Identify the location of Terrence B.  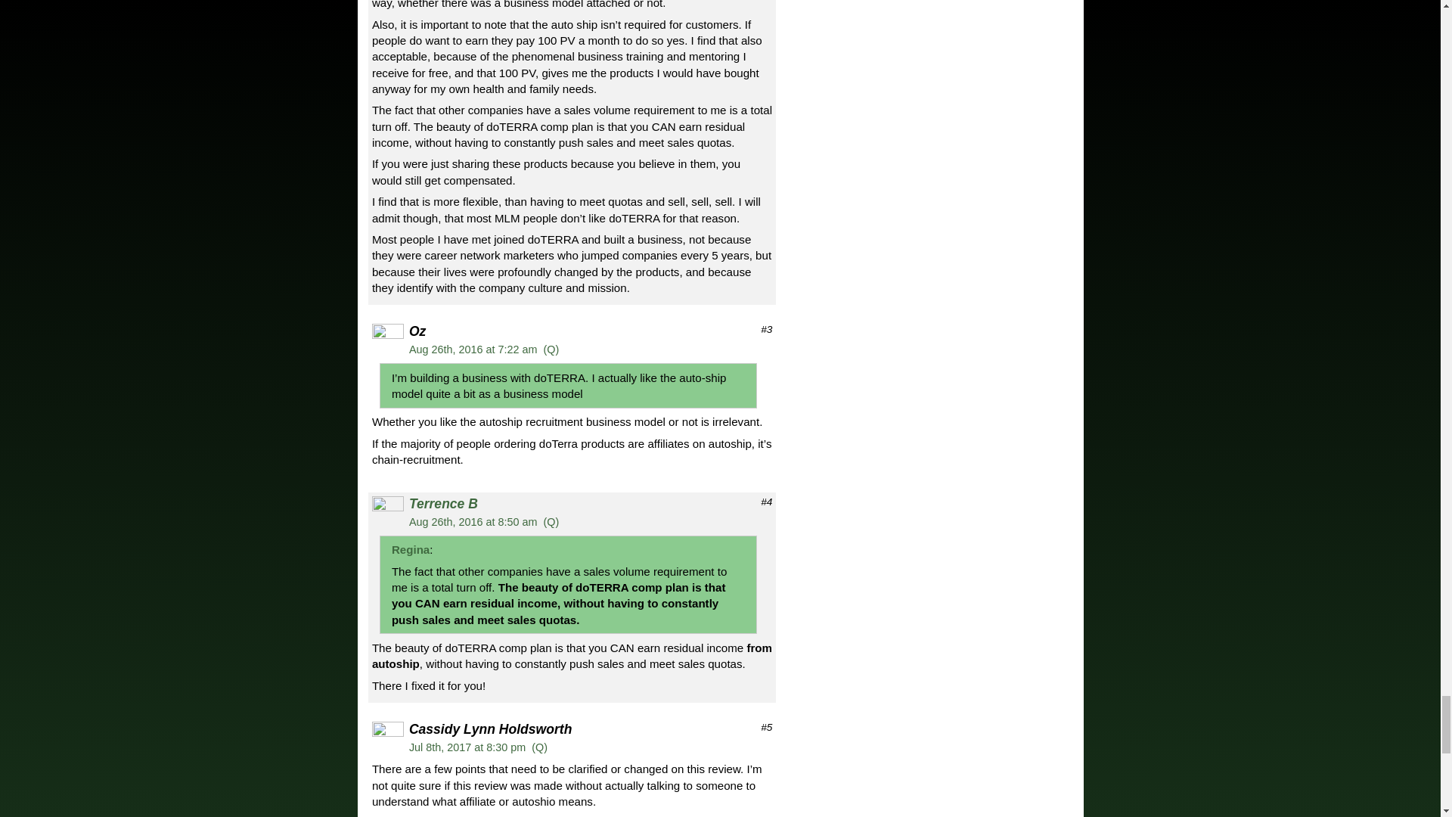
(443, 504).